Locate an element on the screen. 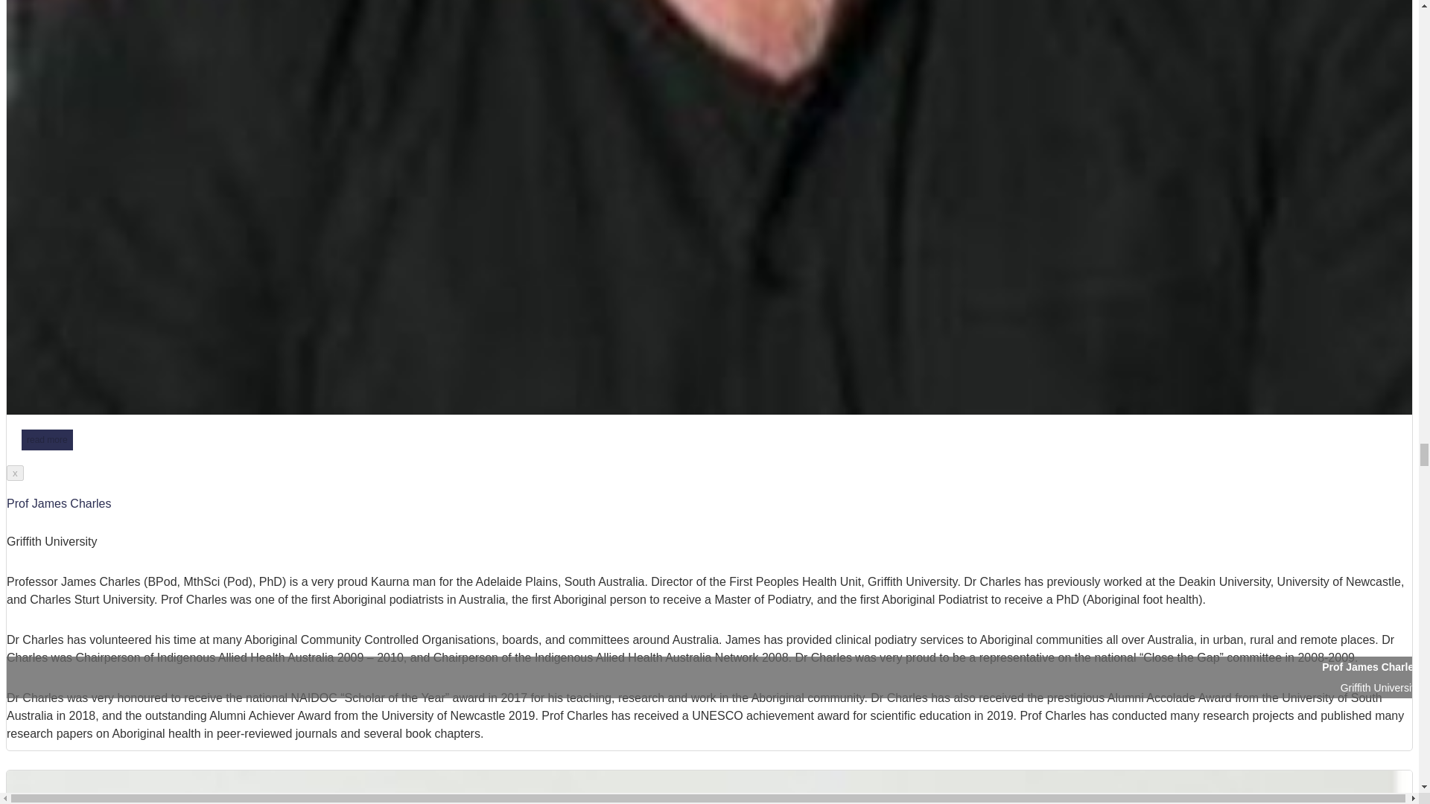  Allison  Cowin is located at coordinates (709, 787).